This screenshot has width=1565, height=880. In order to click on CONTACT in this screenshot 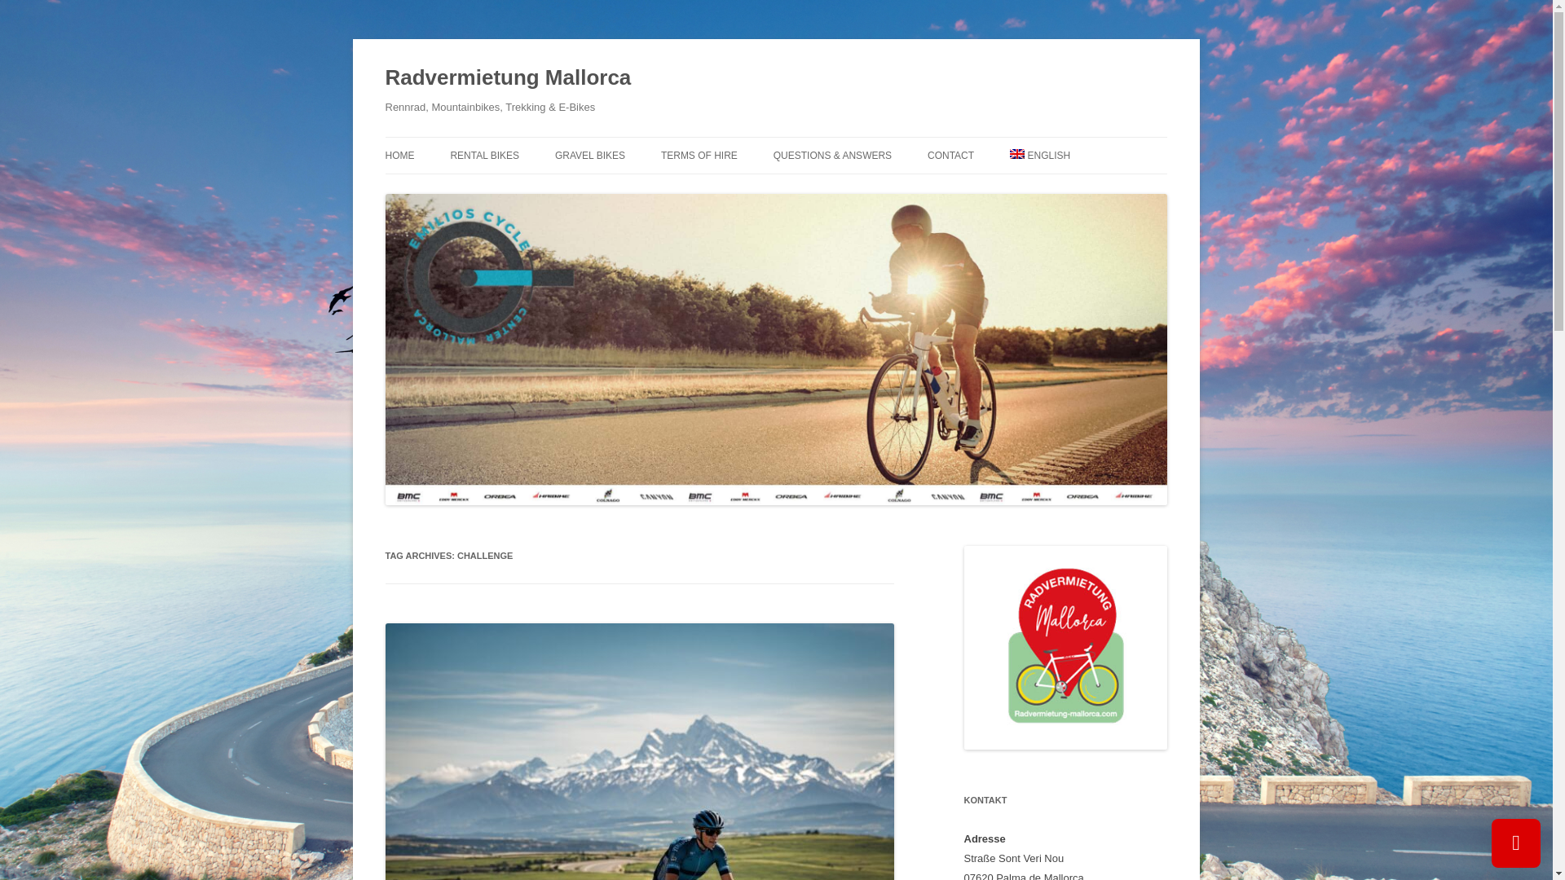, I will do `click(950, 155)`.